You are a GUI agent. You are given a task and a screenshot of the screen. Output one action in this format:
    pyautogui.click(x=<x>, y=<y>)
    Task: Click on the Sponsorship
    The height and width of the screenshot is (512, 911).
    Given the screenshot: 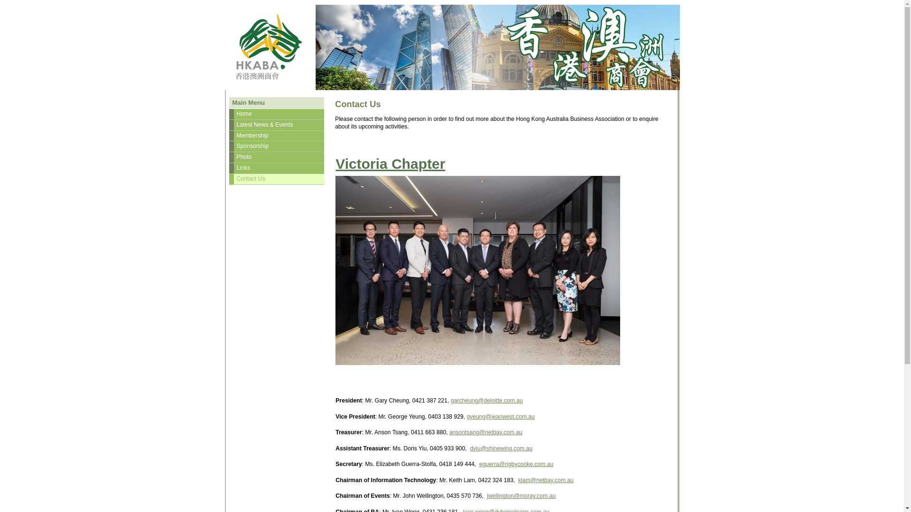 What is the action you would take?
    pyautogui.click(x=276, y=146)
    